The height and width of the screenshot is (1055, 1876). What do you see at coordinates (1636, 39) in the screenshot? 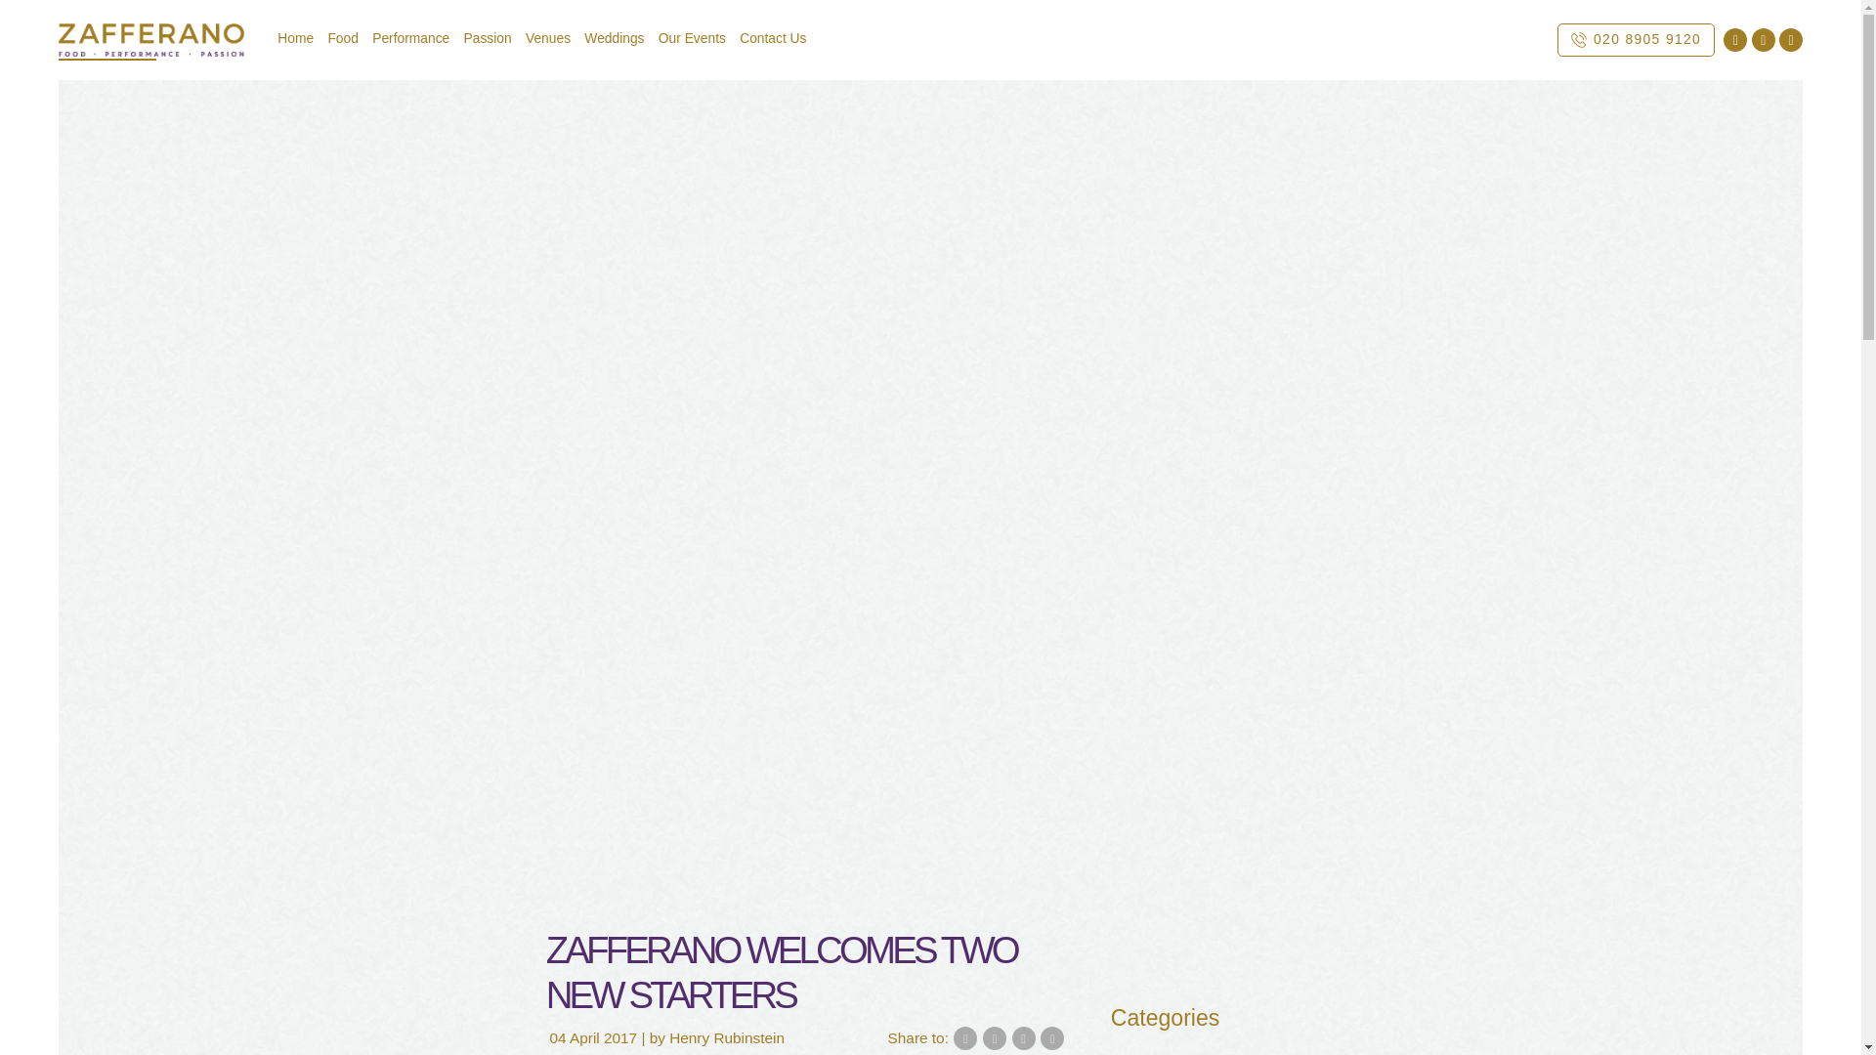
I see `020 8905 9120` at bounding box center [1636, 39].